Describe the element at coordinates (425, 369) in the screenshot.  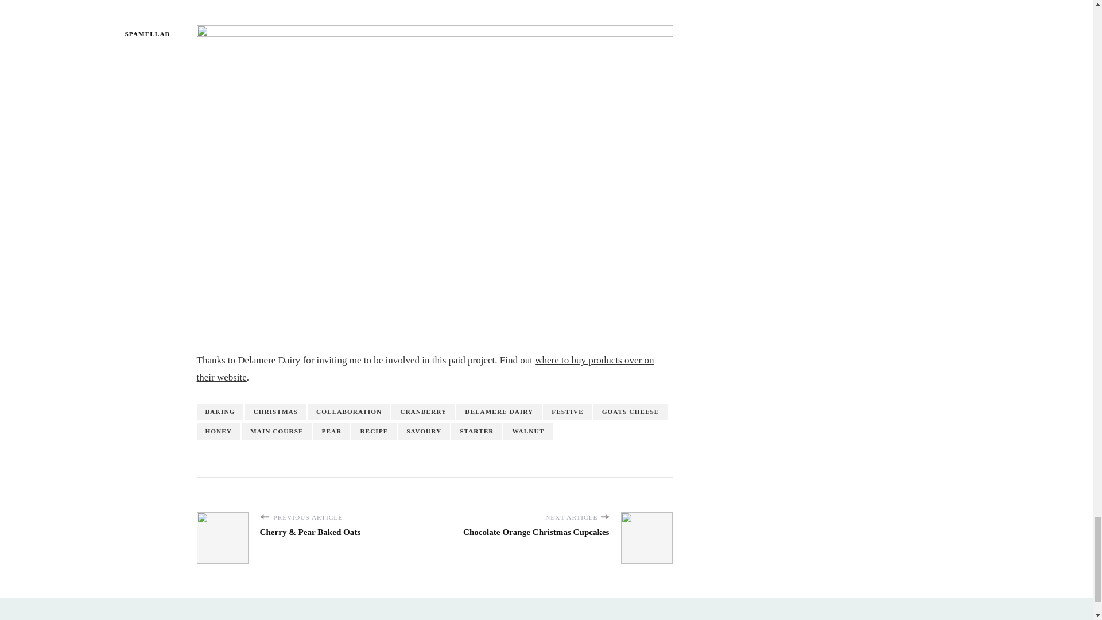
I see `where to buy products over on their website` at that location.